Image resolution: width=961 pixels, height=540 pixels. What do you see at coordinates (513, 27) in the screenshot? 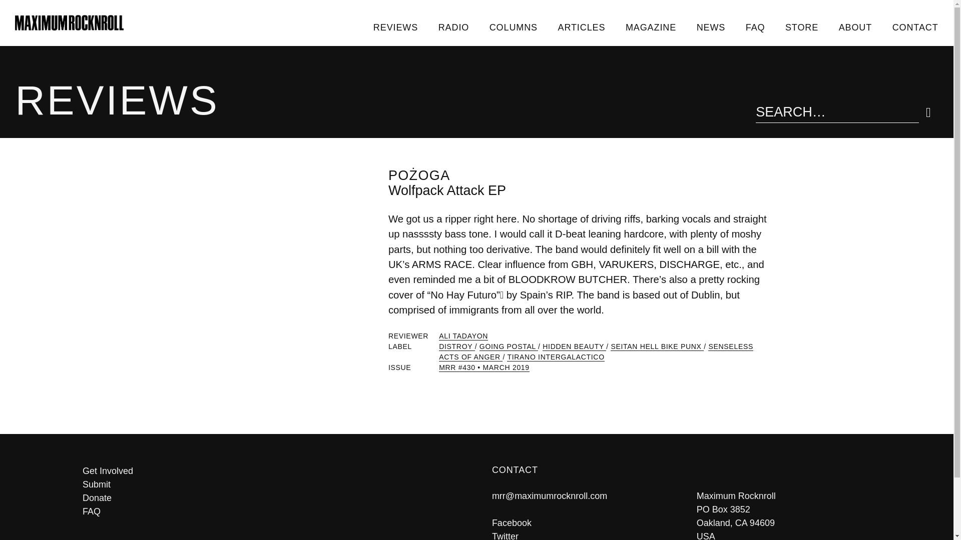
I see `COLUMNS` at bounding box center [513, 27].